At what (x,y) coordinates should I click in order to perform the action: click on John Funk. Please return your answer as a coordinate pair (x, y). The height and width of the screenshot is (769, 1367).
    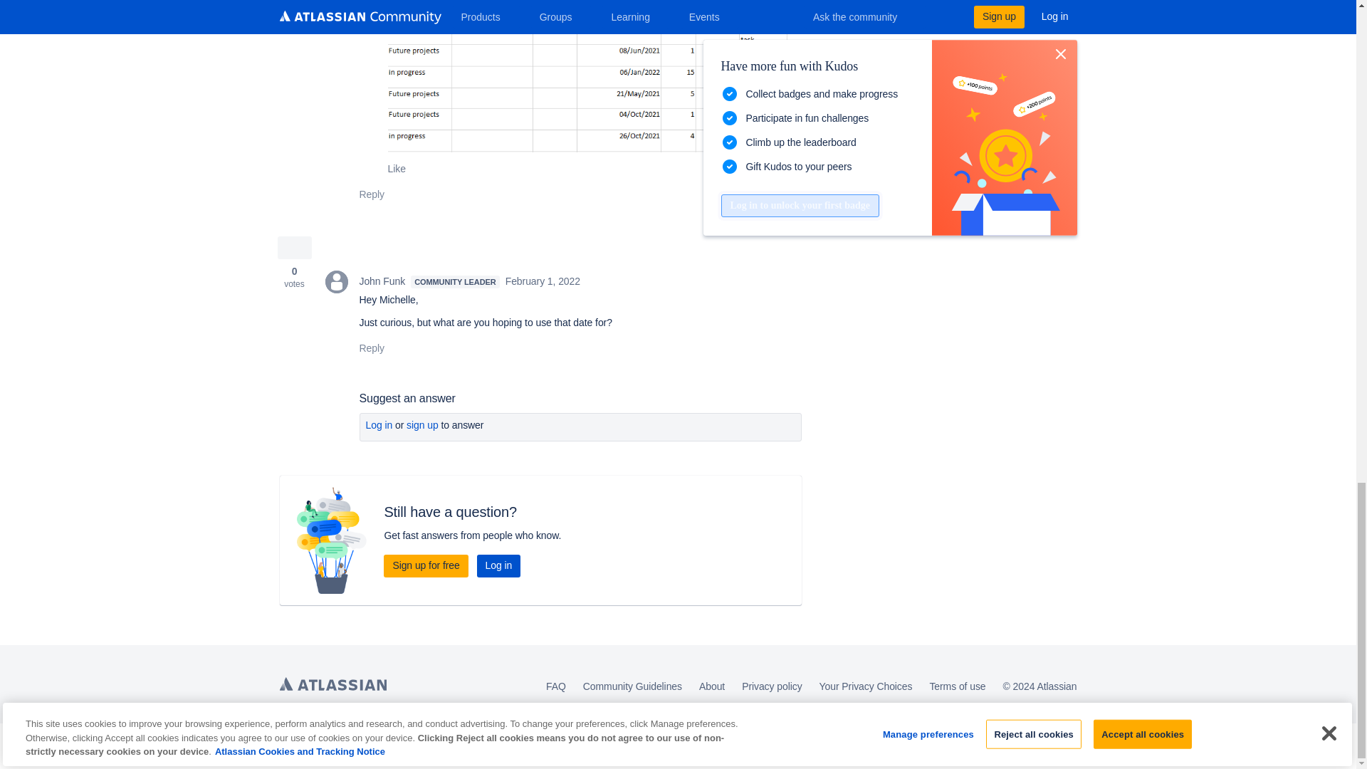
    Looking at the image, I should click on (336, 282).